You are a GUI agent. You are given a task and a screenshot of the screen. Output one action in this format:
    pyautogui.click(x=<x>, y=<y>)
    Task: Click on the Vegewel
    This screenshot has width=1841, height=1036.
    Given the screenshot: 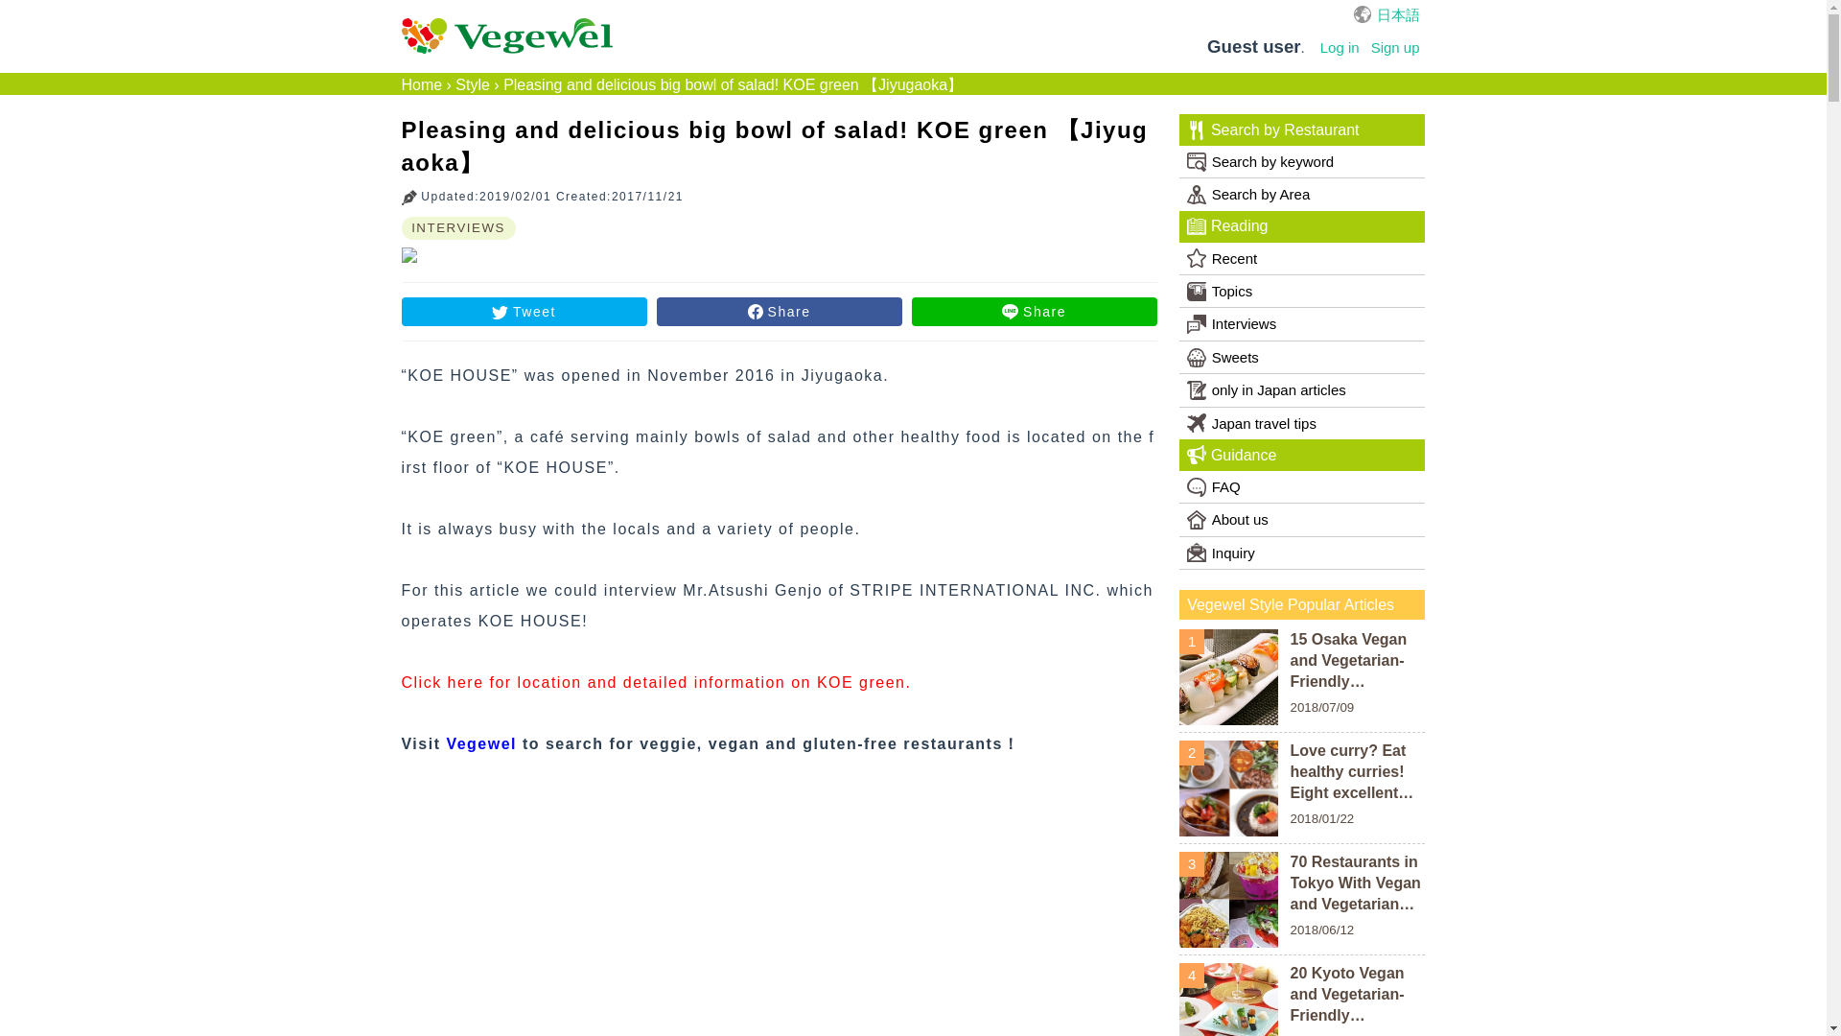 What is the action you would take?
    pyautogui.click(x=481, y=743)
    